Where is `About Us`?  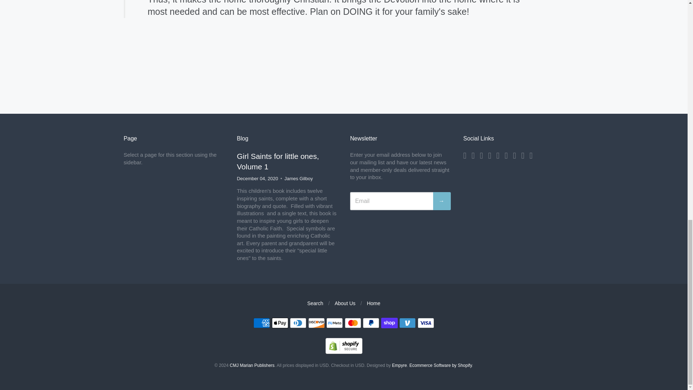 About Us is located at coordinates (345, 303).